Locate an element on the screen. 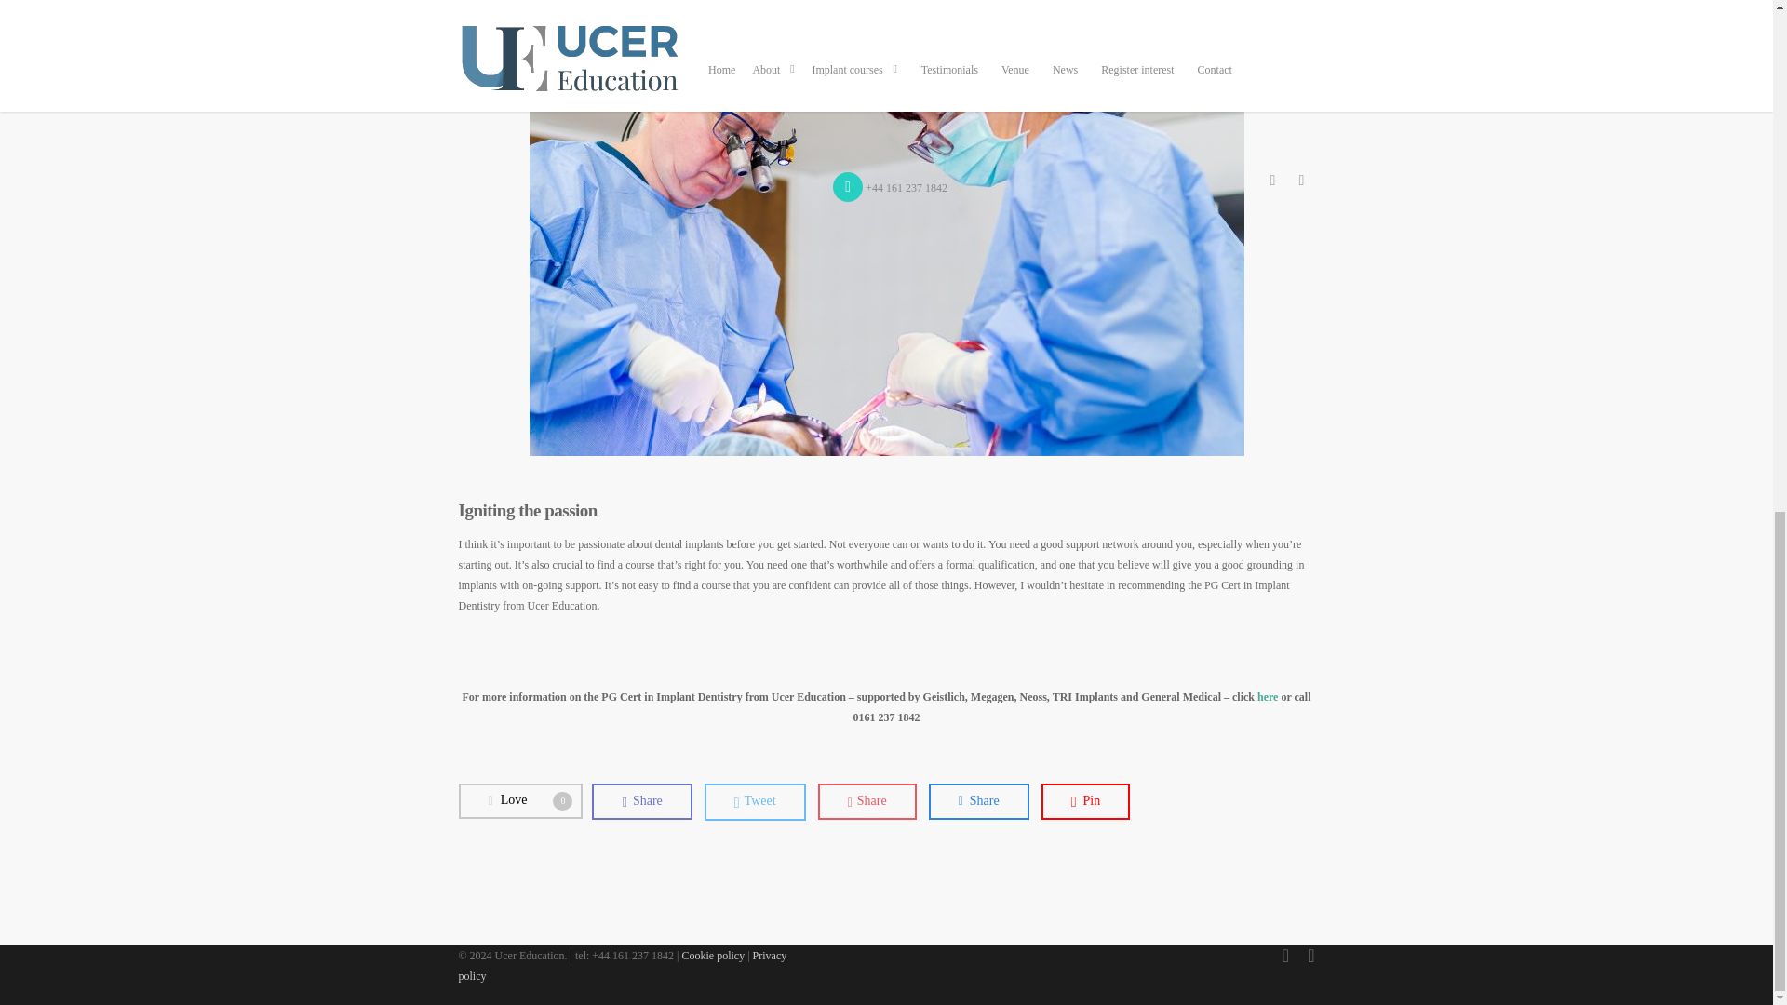 The width and height of the screenshot is (1787, 1005). Share this is located at coordinates (867, 802).